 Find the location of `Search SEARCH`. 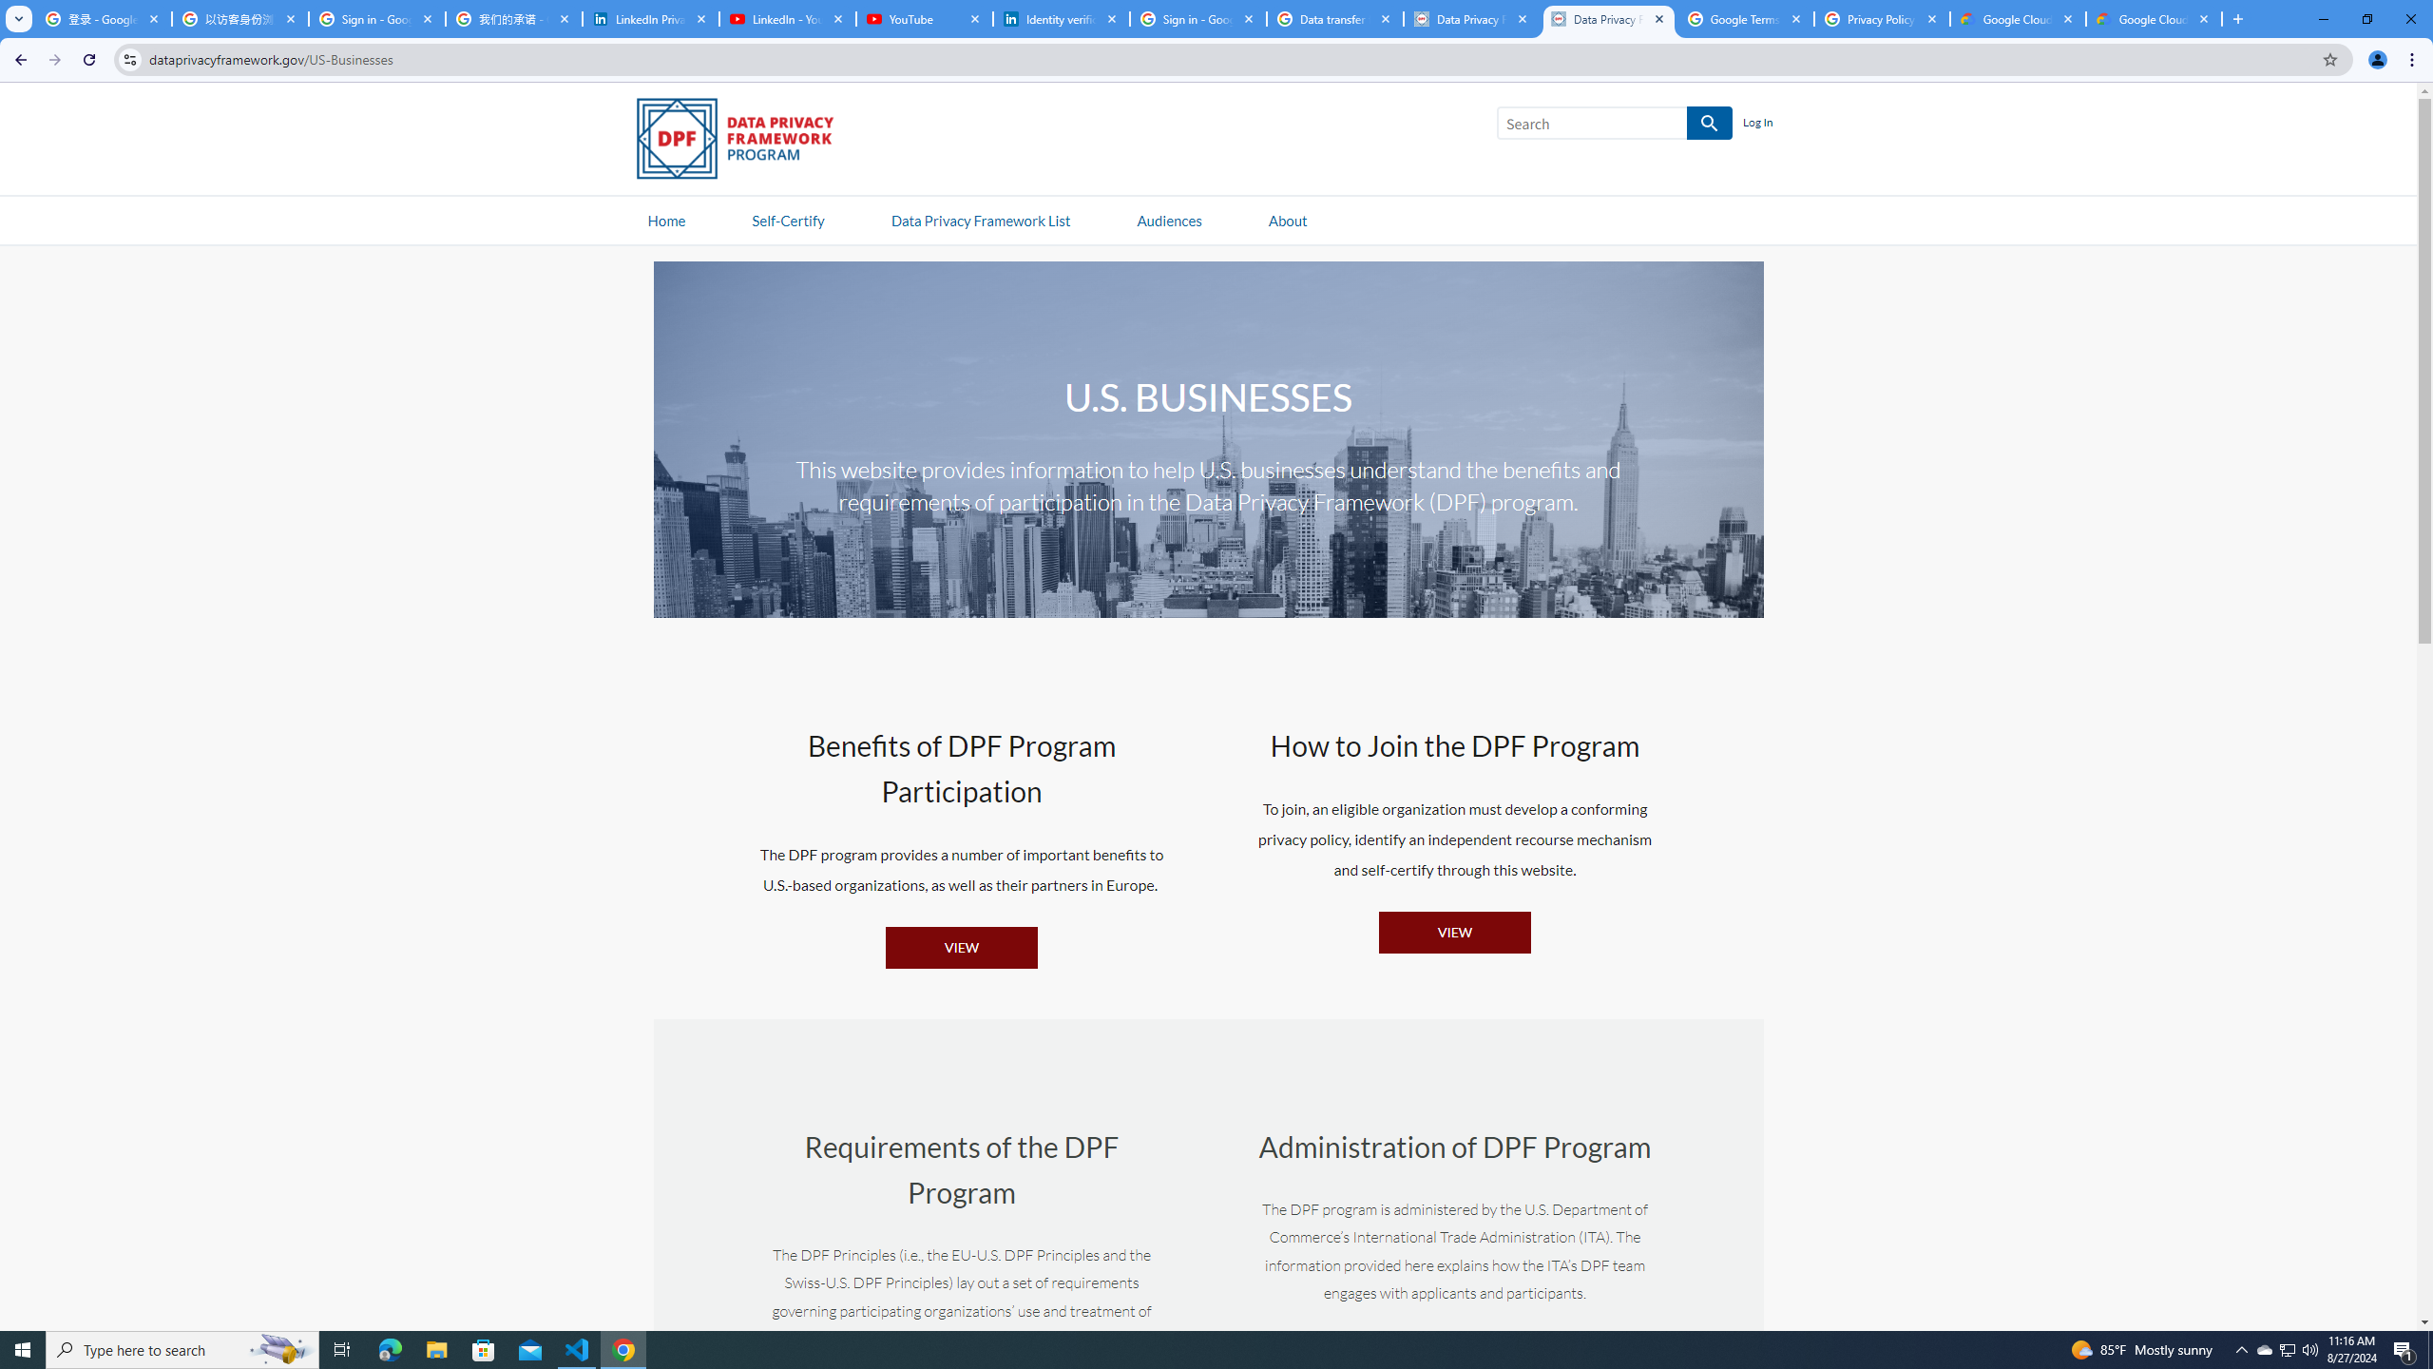

Search SEARCH is located at coordinates (1614, 127).